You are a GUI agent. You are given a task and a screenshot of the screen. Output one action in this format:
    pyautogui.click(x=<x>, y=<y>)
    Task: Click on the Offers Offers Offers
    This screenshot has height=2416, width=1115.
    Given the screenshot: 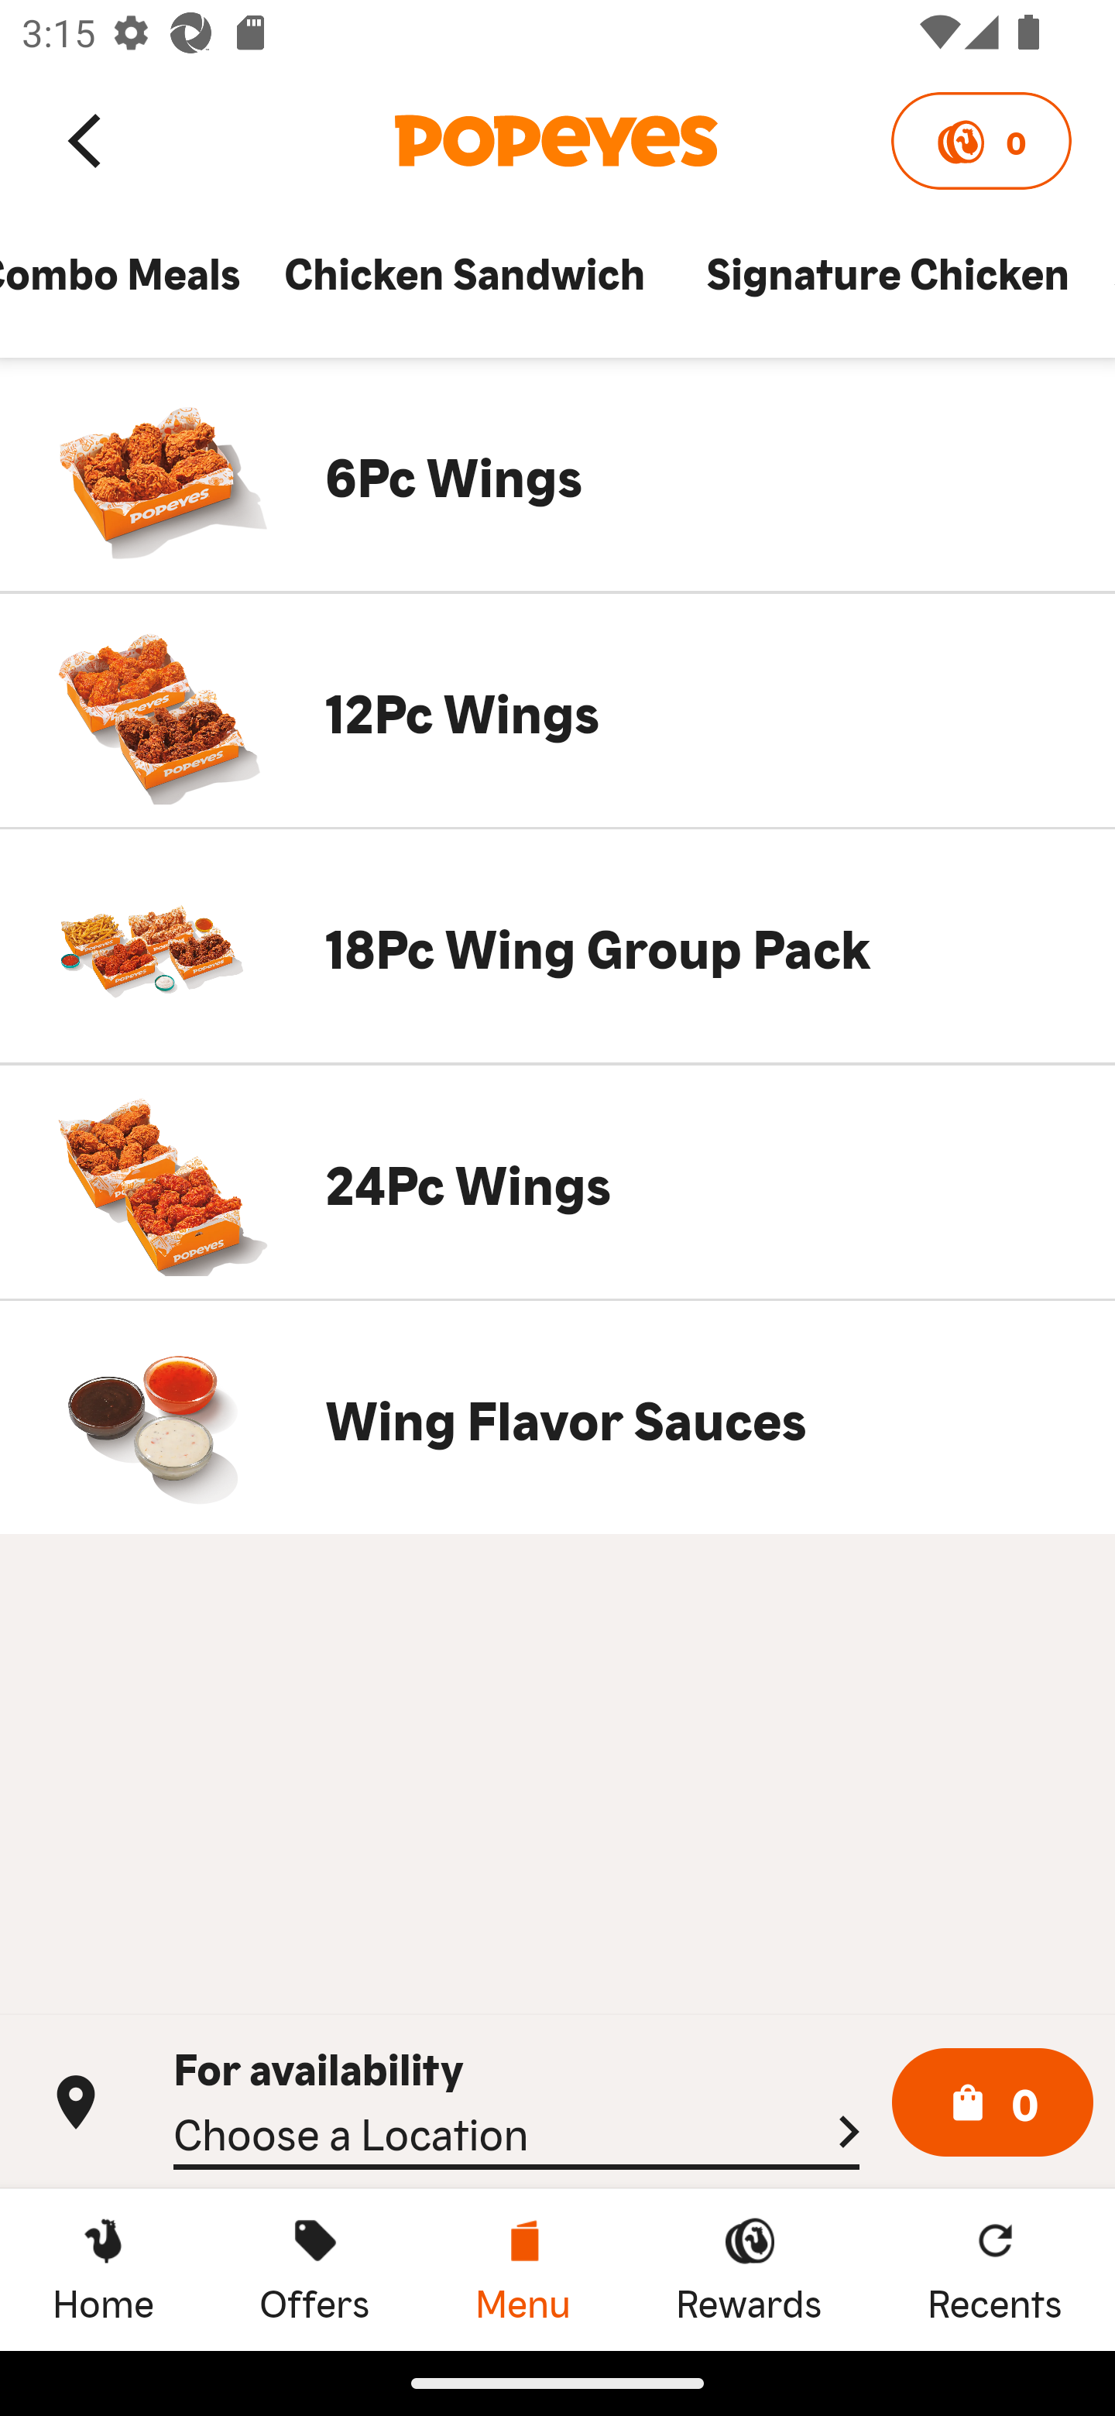 What is the action you would take?
    pyautogui.click(x=314, y=2269)
    